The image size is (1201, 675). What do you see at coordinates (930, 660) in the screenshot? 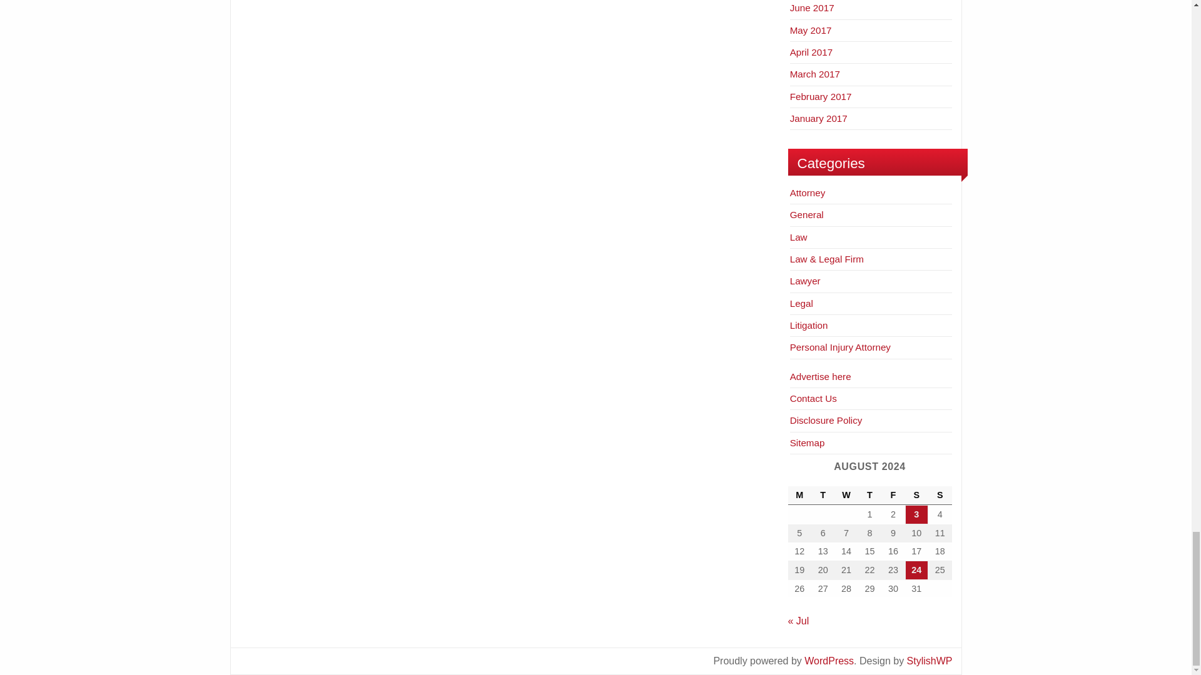
I see `BlogoLife` at bounding box center [930, 660].